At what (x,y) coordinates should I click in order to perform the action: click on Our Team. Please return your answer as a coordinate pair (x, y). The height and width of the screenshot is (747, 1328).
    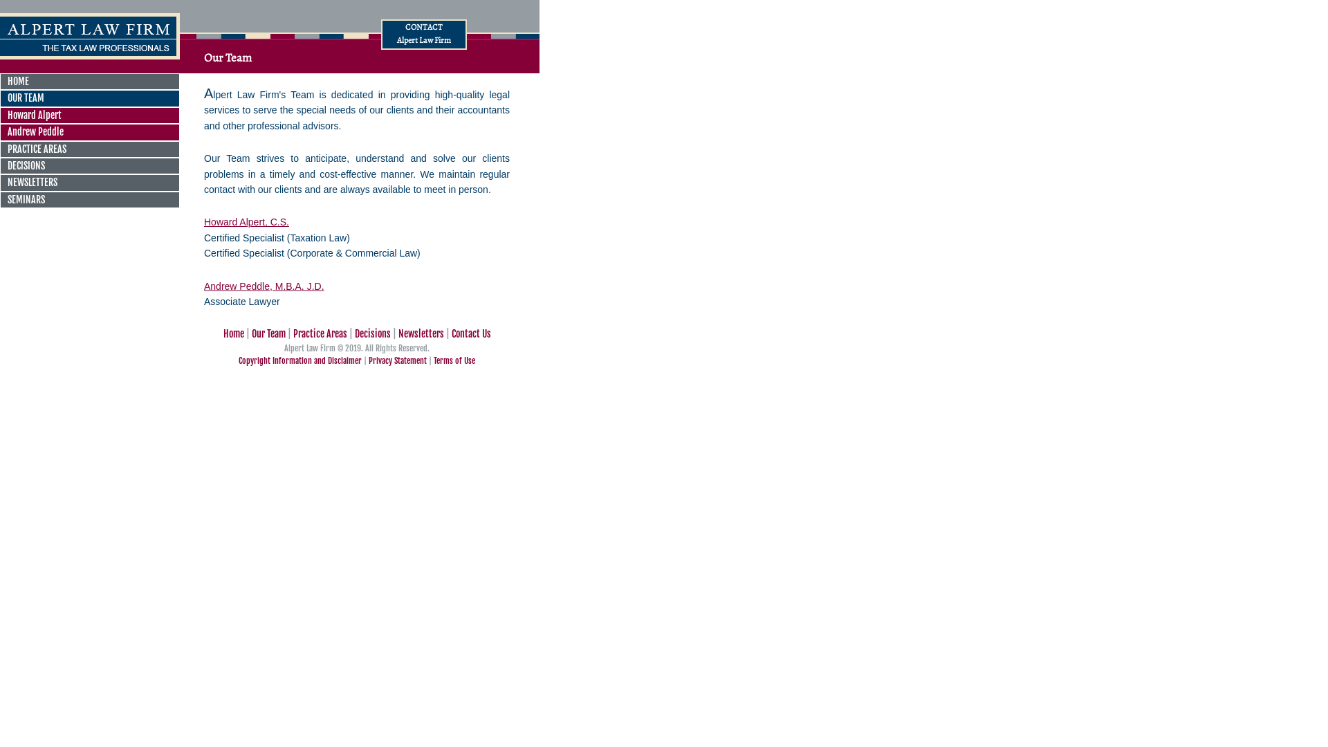
    Looking at the image, I should click on (268, 333).